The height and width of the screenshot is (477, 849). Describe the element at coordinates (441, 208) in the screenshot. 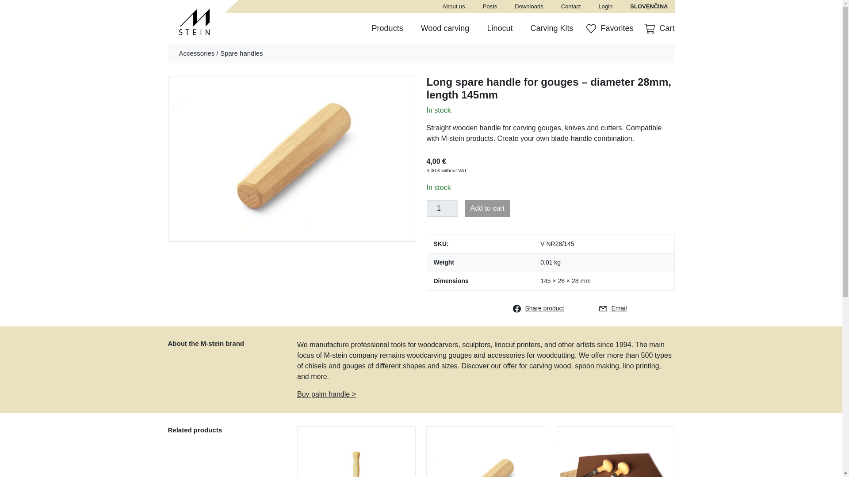

I see `Qty` at that location.